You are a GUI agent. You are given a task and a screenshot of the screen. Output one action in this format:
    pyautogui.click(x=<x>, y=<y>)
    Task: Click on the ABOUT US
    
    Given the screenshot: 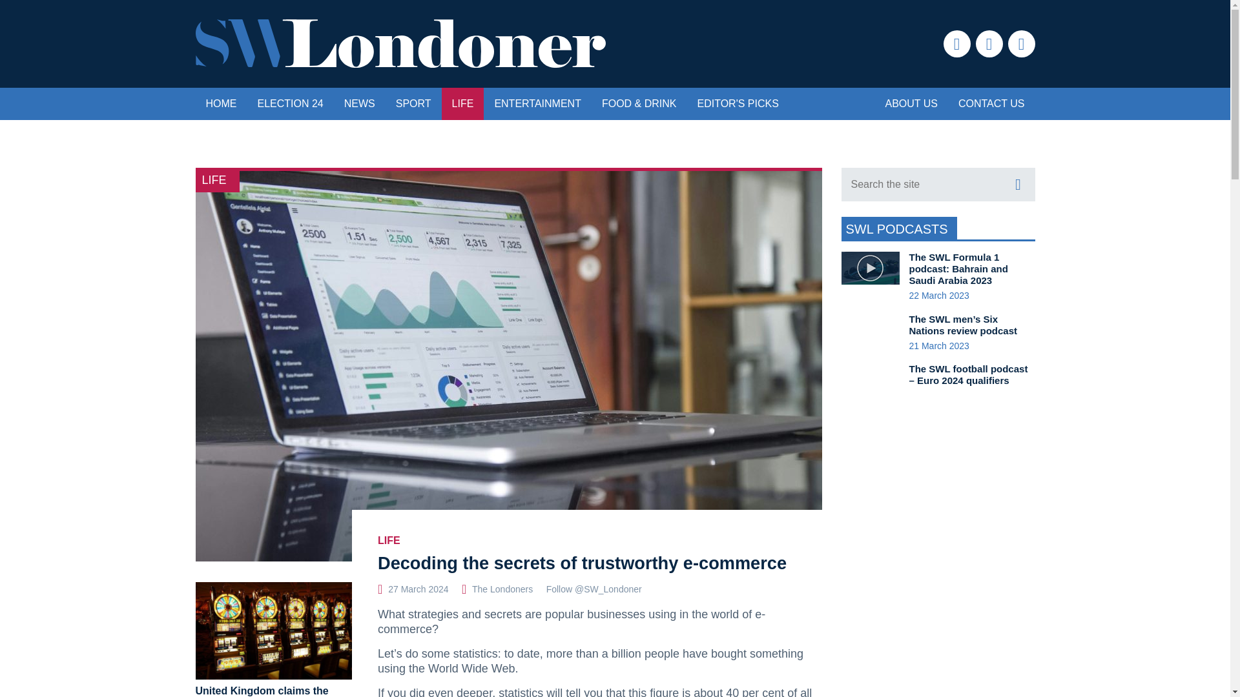 What is the action you would take?
    pyautogui.click(x=911, y=103)
    